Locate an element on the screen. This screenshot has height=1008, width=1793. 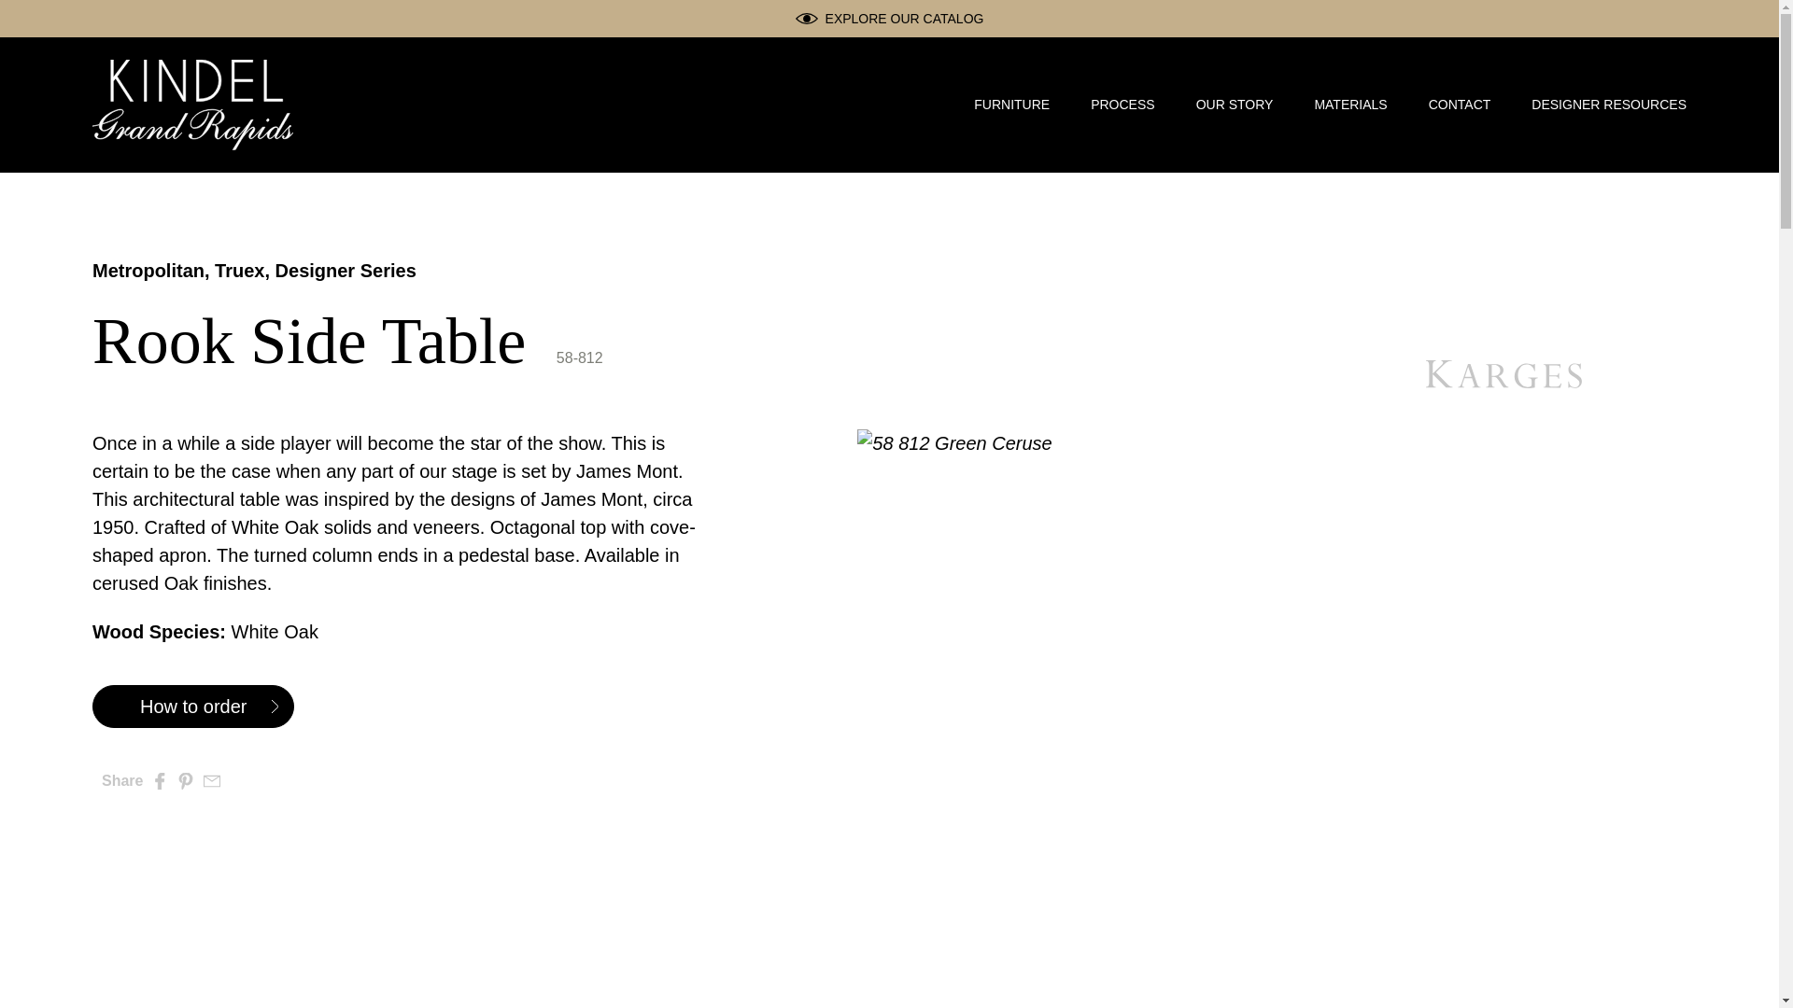
PROCESS is located at coordinates (1122, 105).